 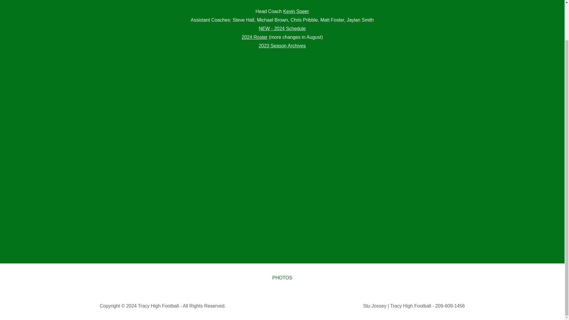 I want to click on 2024 Roster, so click(x=255, y=37).